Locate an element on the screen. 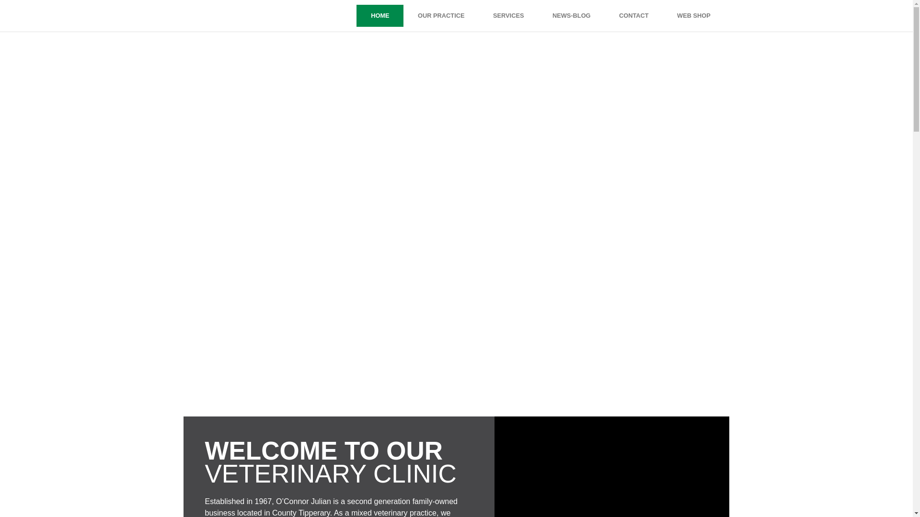 This screenshot has width=920, height=517. OUR PRACTICE is located at coordinates (441, 15).